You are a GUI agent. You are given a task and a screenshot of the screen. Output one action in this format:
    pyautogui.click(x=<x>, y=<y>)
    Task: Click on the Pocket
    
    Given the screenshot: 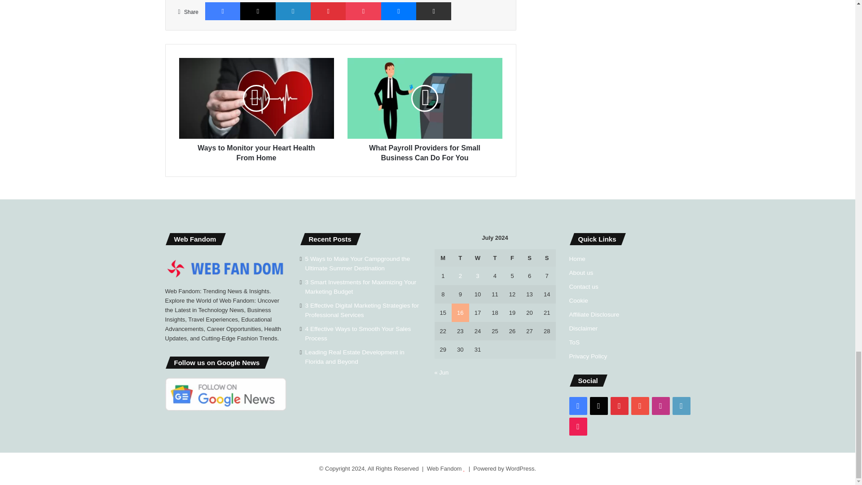 What is the action you would take?
    pyautogui.click(x=363, y=11)
    